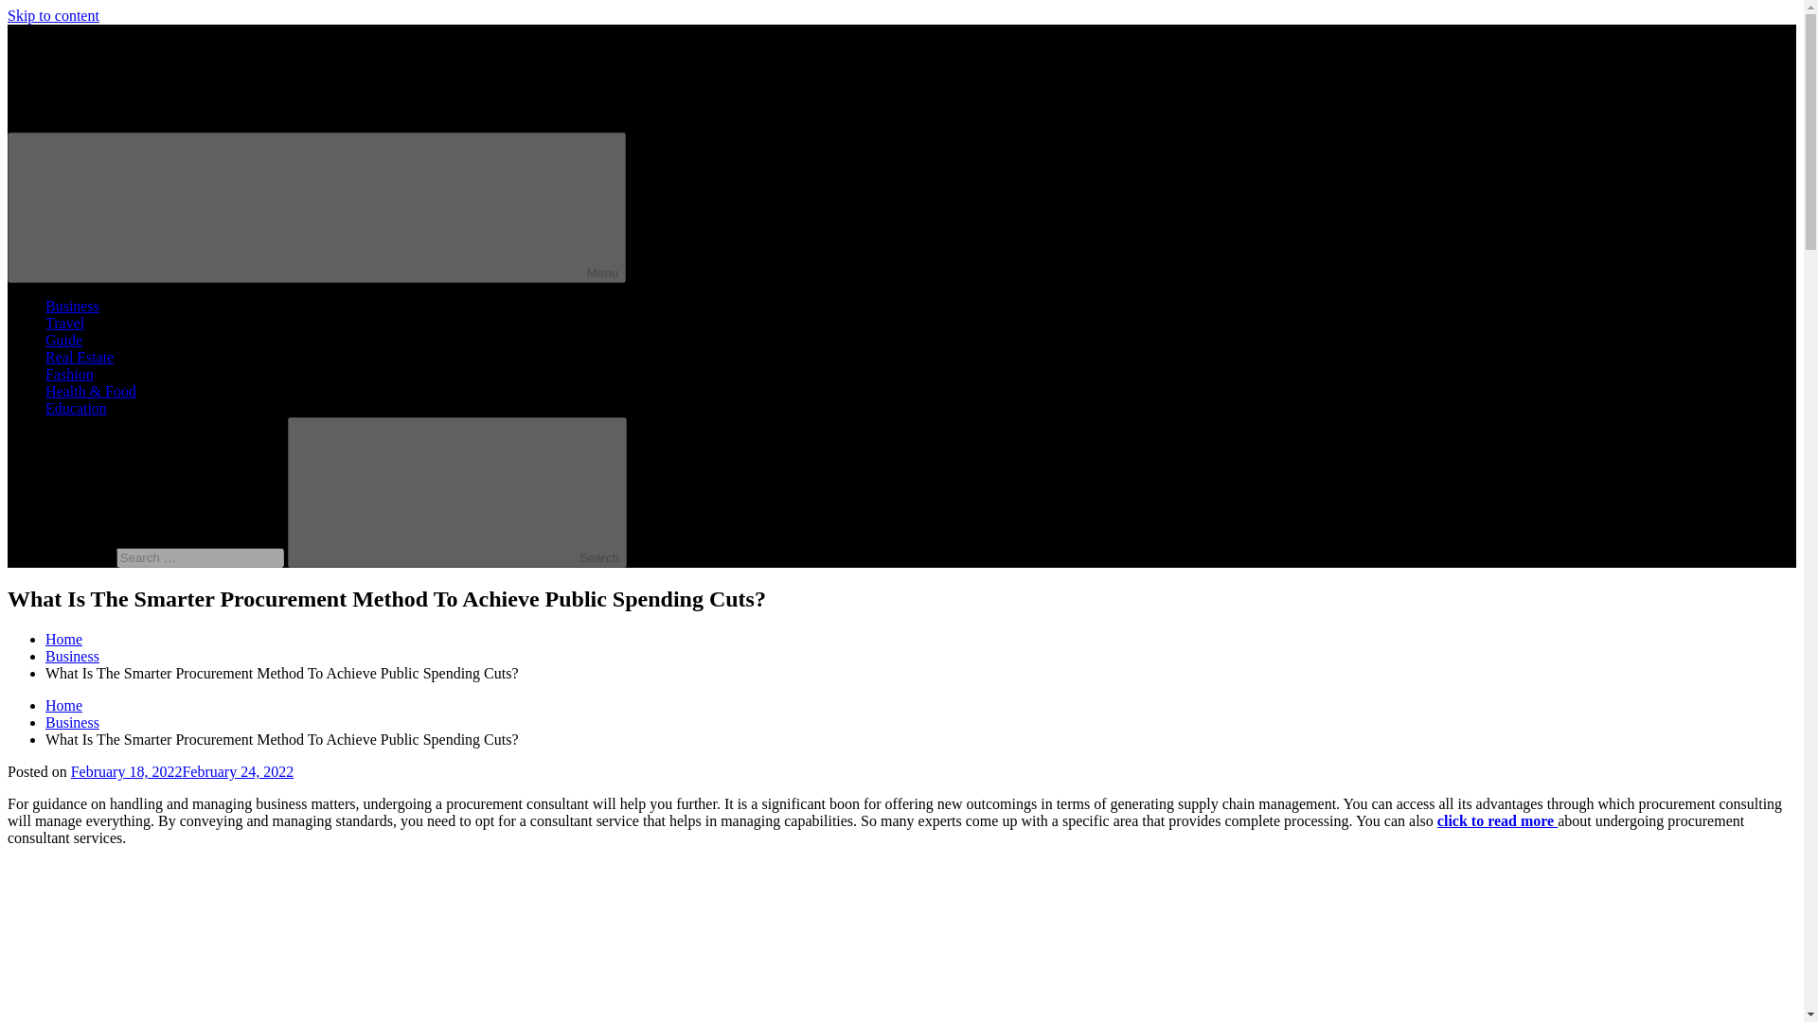 The height and width of the screenshot is (1022, 1818). I want to click on Home, so click(63, 704).